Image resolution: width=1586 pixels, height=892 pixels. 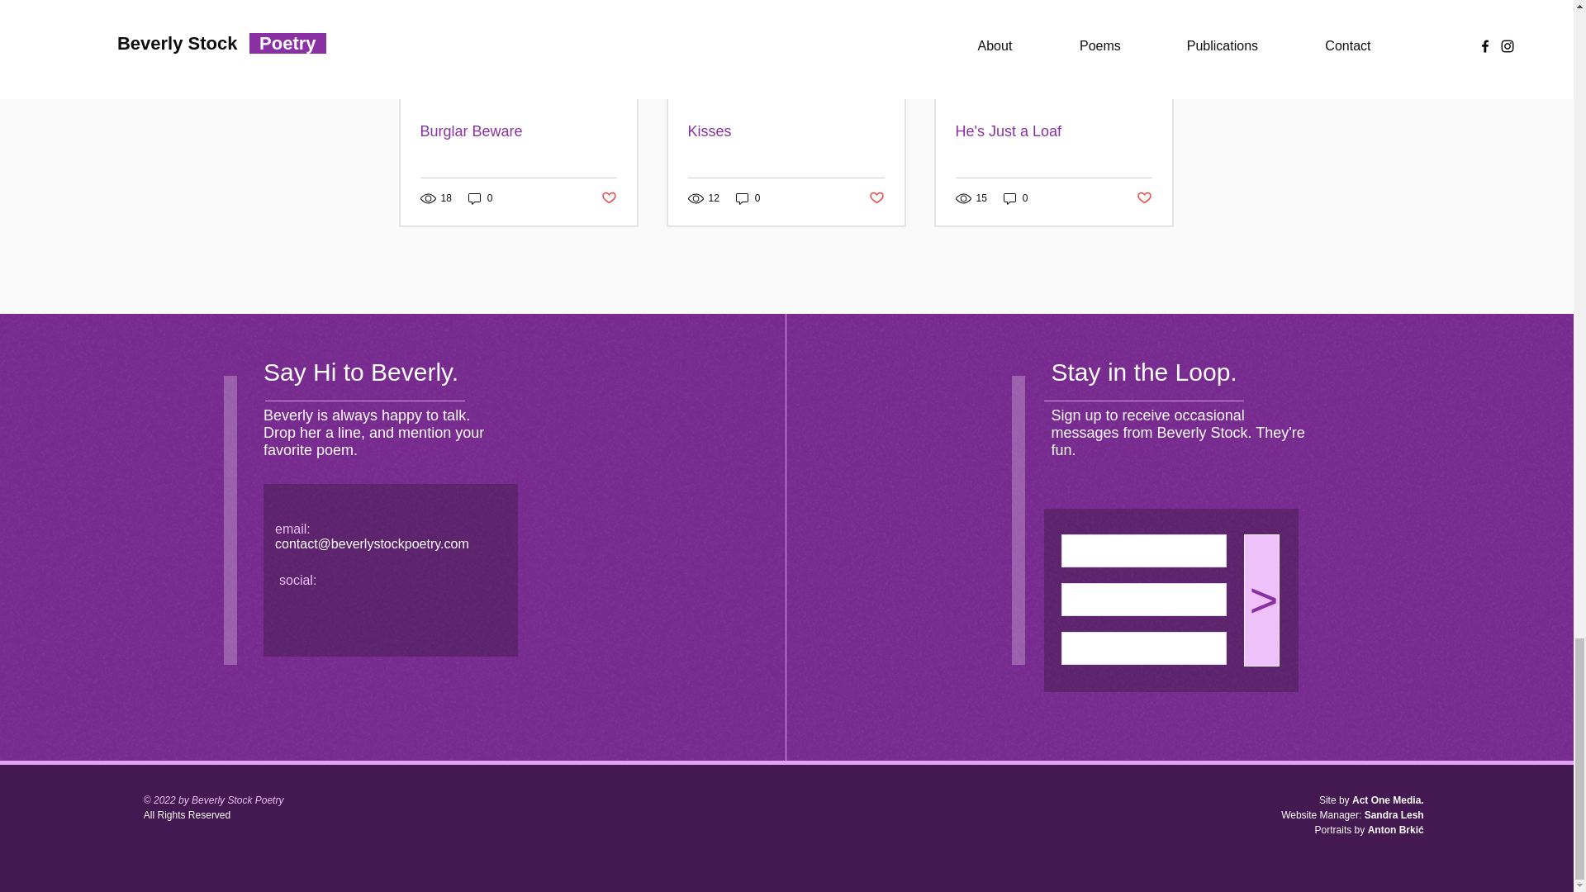 I want to click on Post not marked as liked, so click(x=608, y=198).